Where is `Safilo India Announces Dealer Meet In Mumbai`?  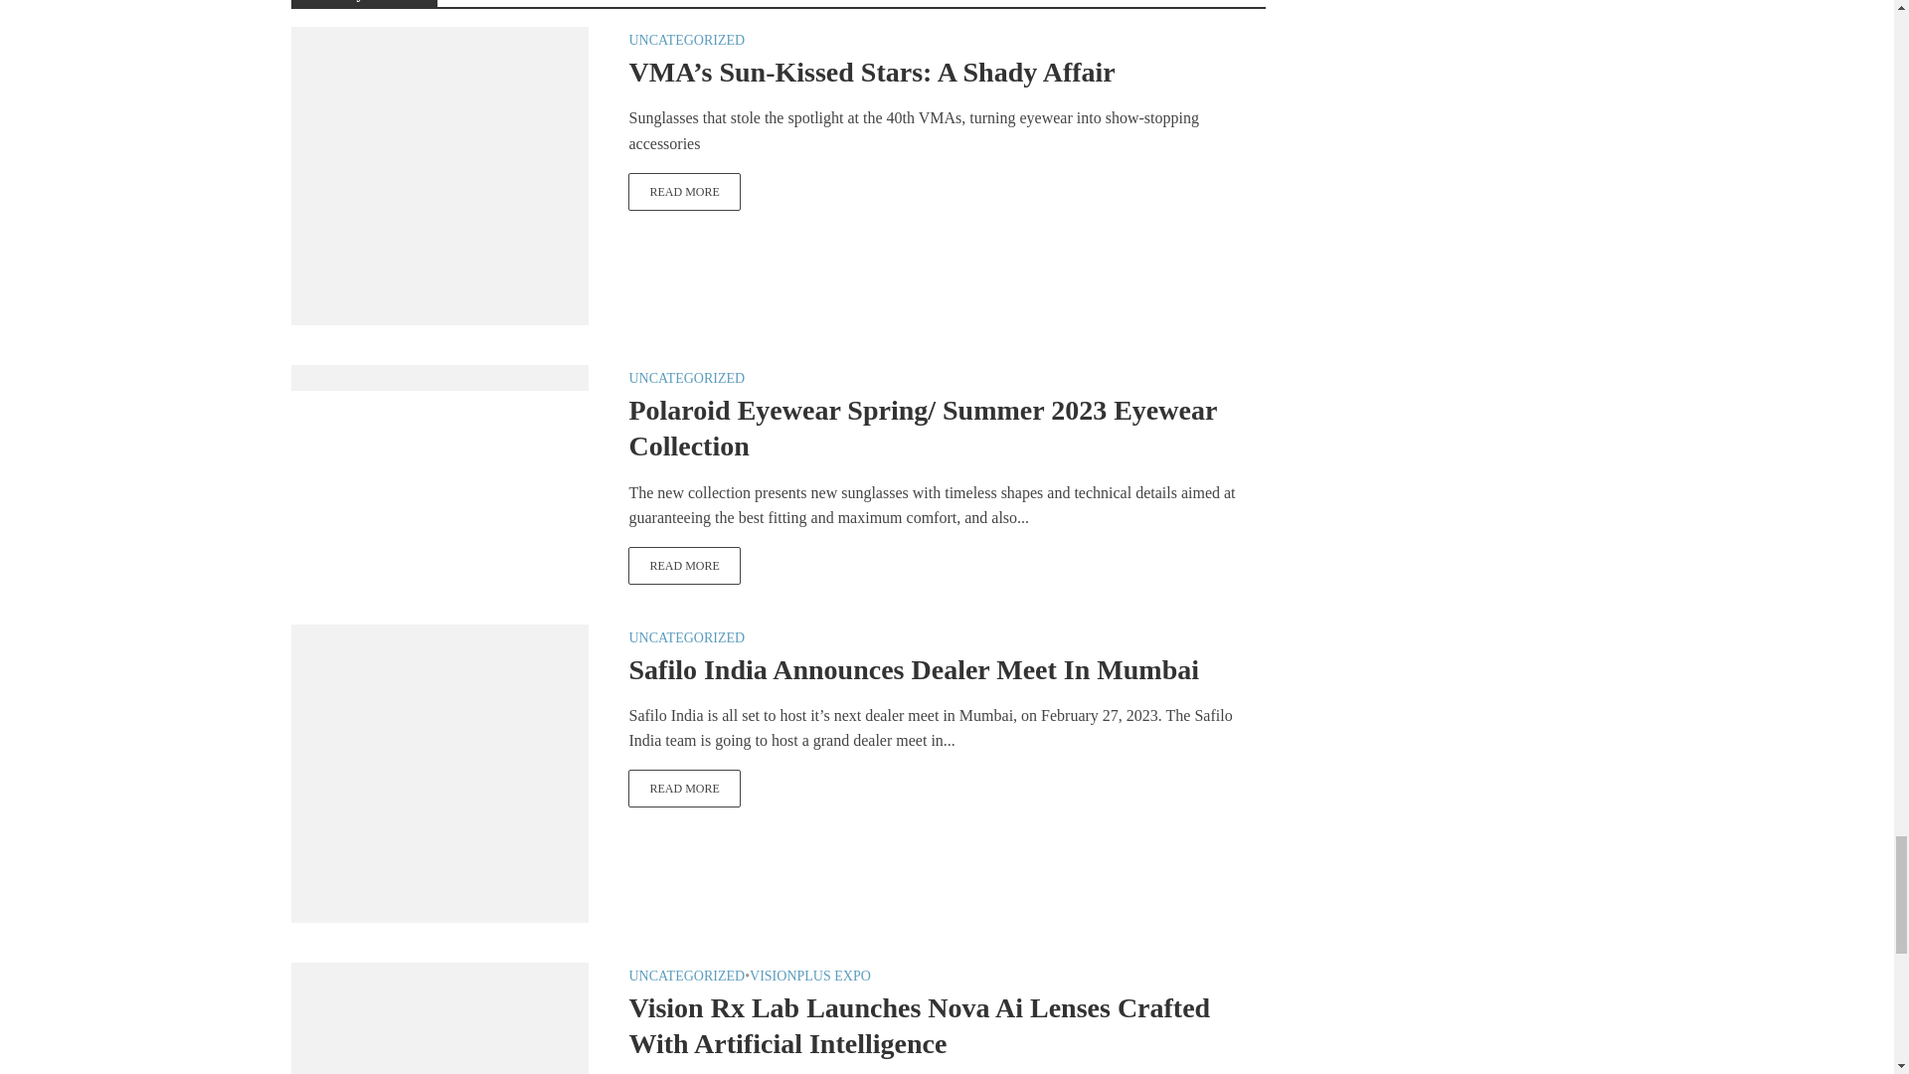
Safilo India Announces Dealer Meet In Mumbai is located at coordinates (438, 771).